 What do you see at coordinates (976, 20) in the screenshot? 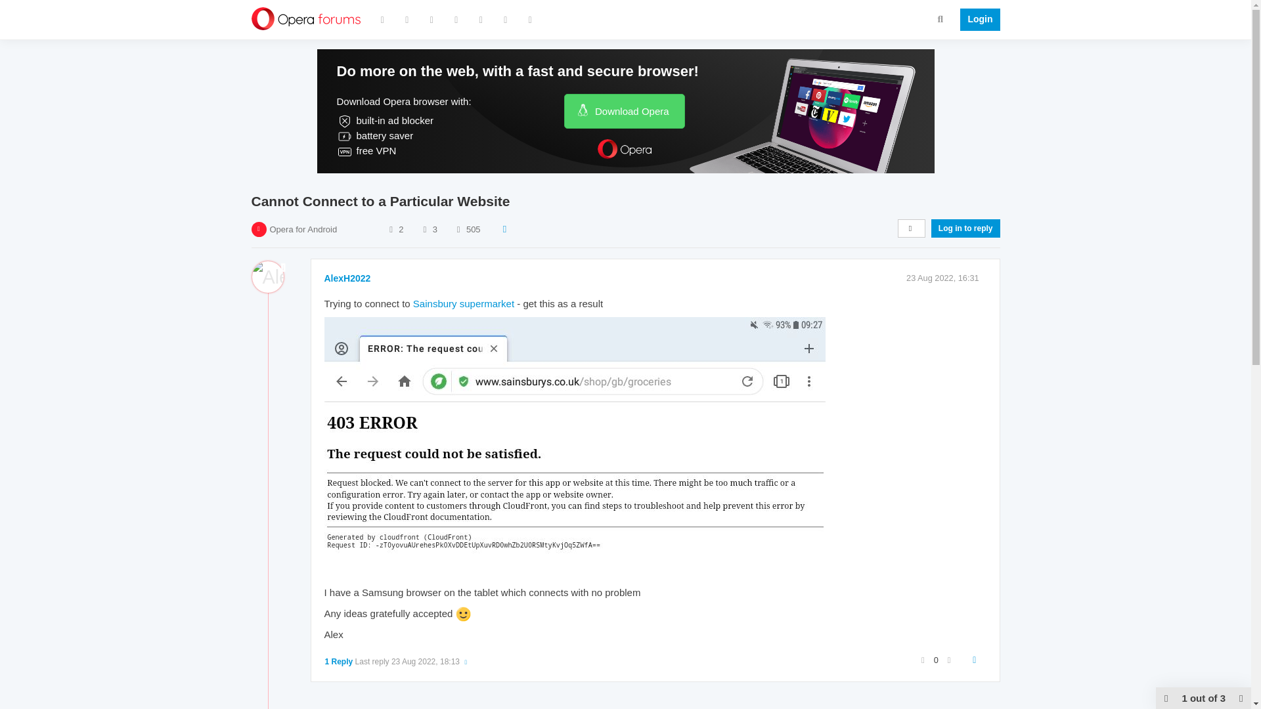
I see `Login` at bounding box center [976, 20].